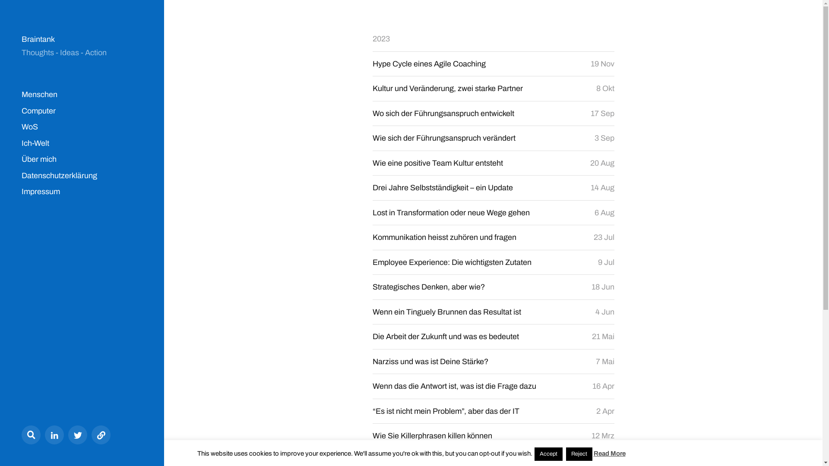  What do you see at coordinates (548, 454) in the screenshot?
I see `Accept` at bounding box center [548, 454].